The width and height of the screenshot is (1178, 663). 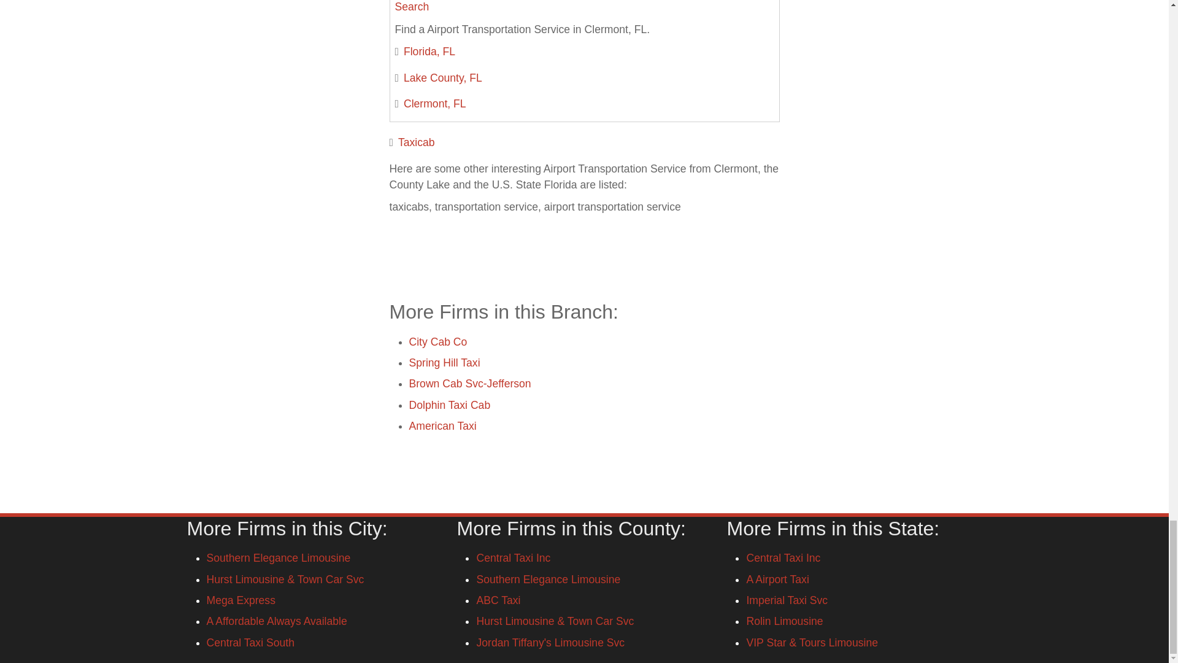 I want to click on Dolphin Taxi Cab, so click(x=449, y=405).